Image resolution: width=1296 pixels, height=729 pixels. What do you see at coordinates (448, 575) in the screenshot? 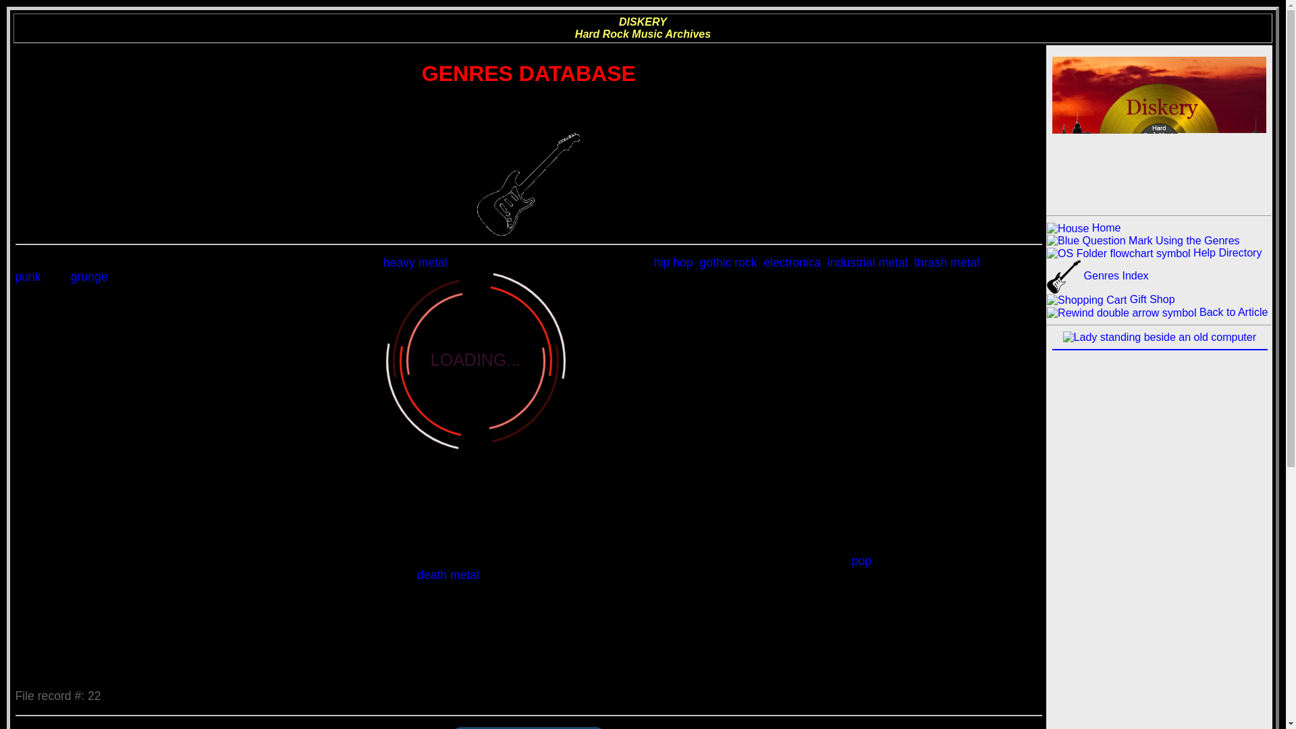
I see `death metal` at bounding box center [448, 575].